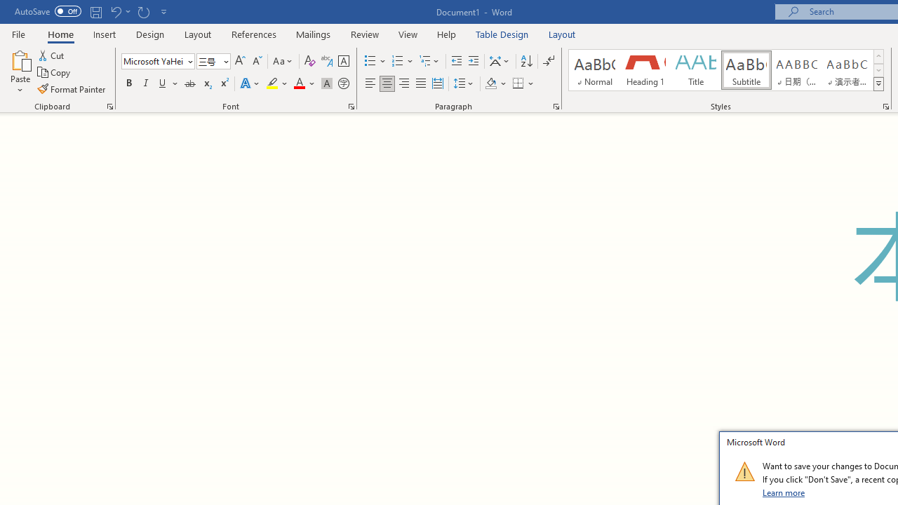 The width and height of the screenshot is (898, 505). What do you see at coordinates (370, 84) in the screenshot?
I see `Align Left` at bounding box center [370, 84].